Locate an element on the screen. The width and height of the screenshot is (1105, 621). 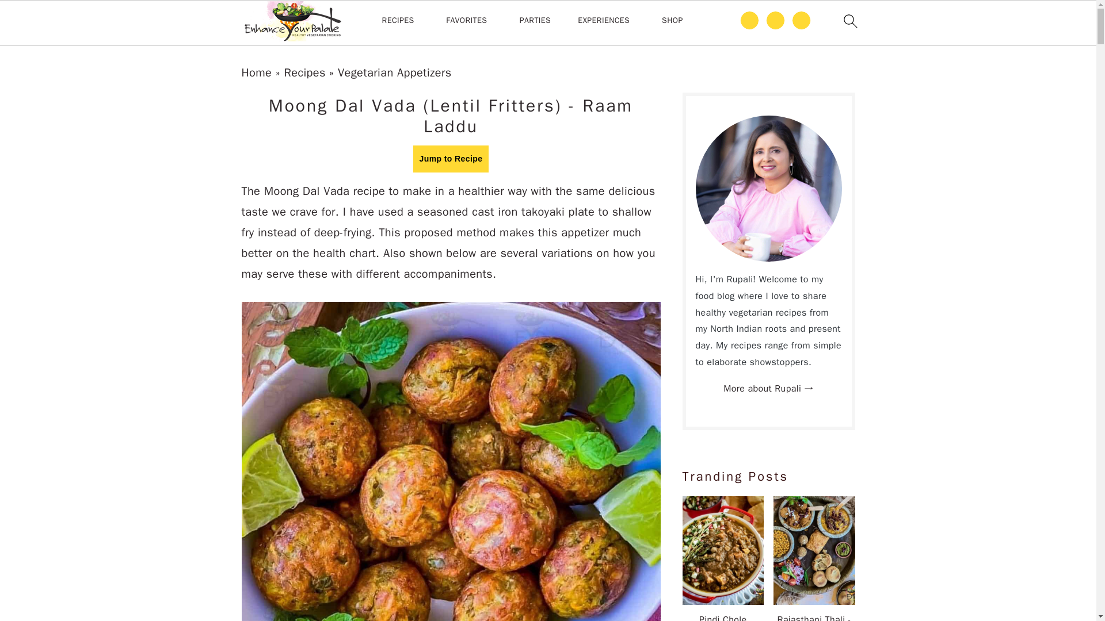
Home is located at coordinates (257, 72).